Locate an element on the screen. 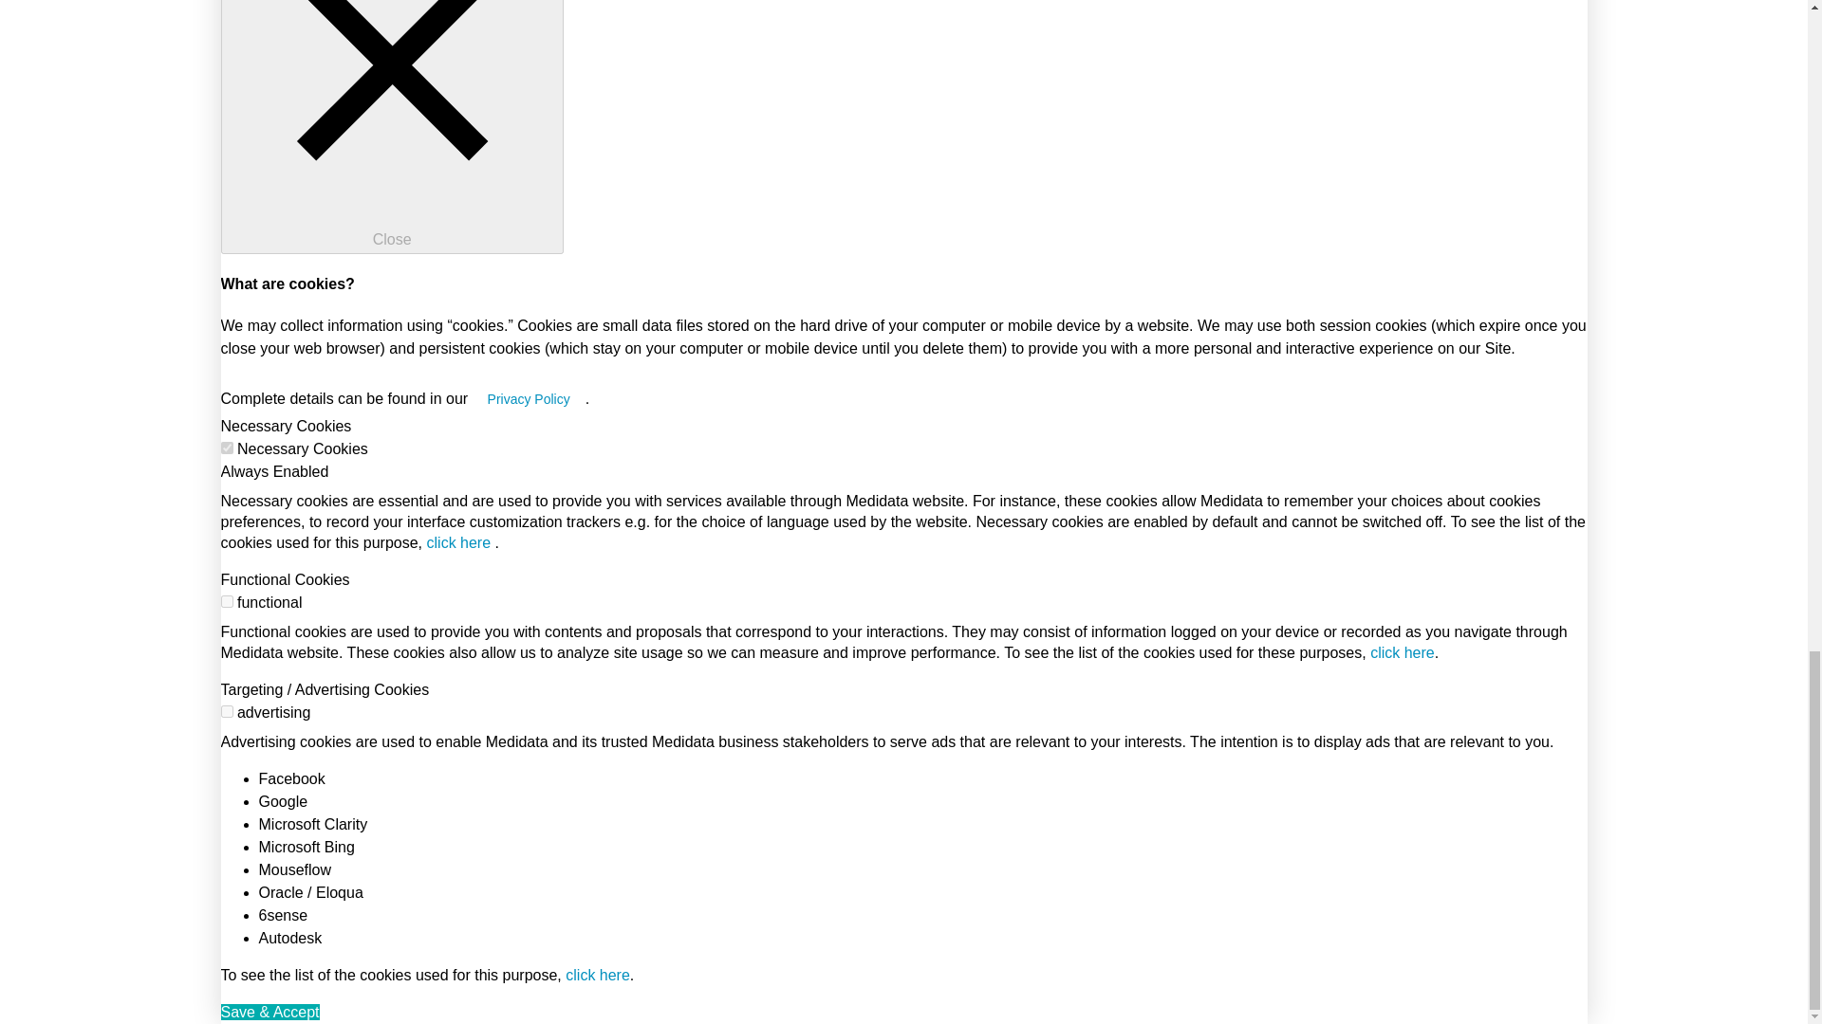  on is located at coordinates (226, 711).